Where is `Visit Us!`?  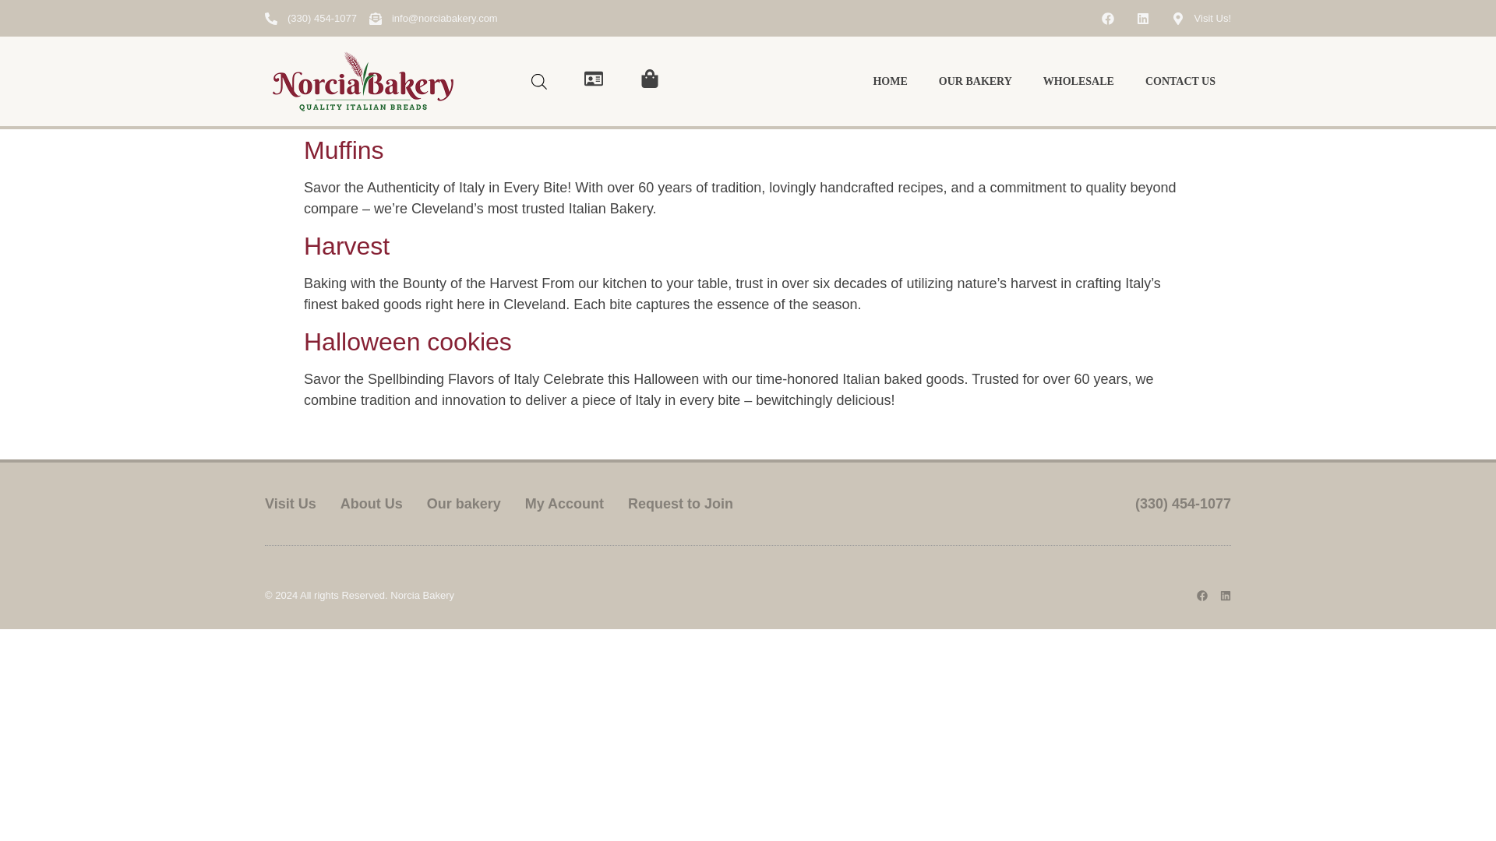 Visit Us! is located at coordinates (1201, 17).